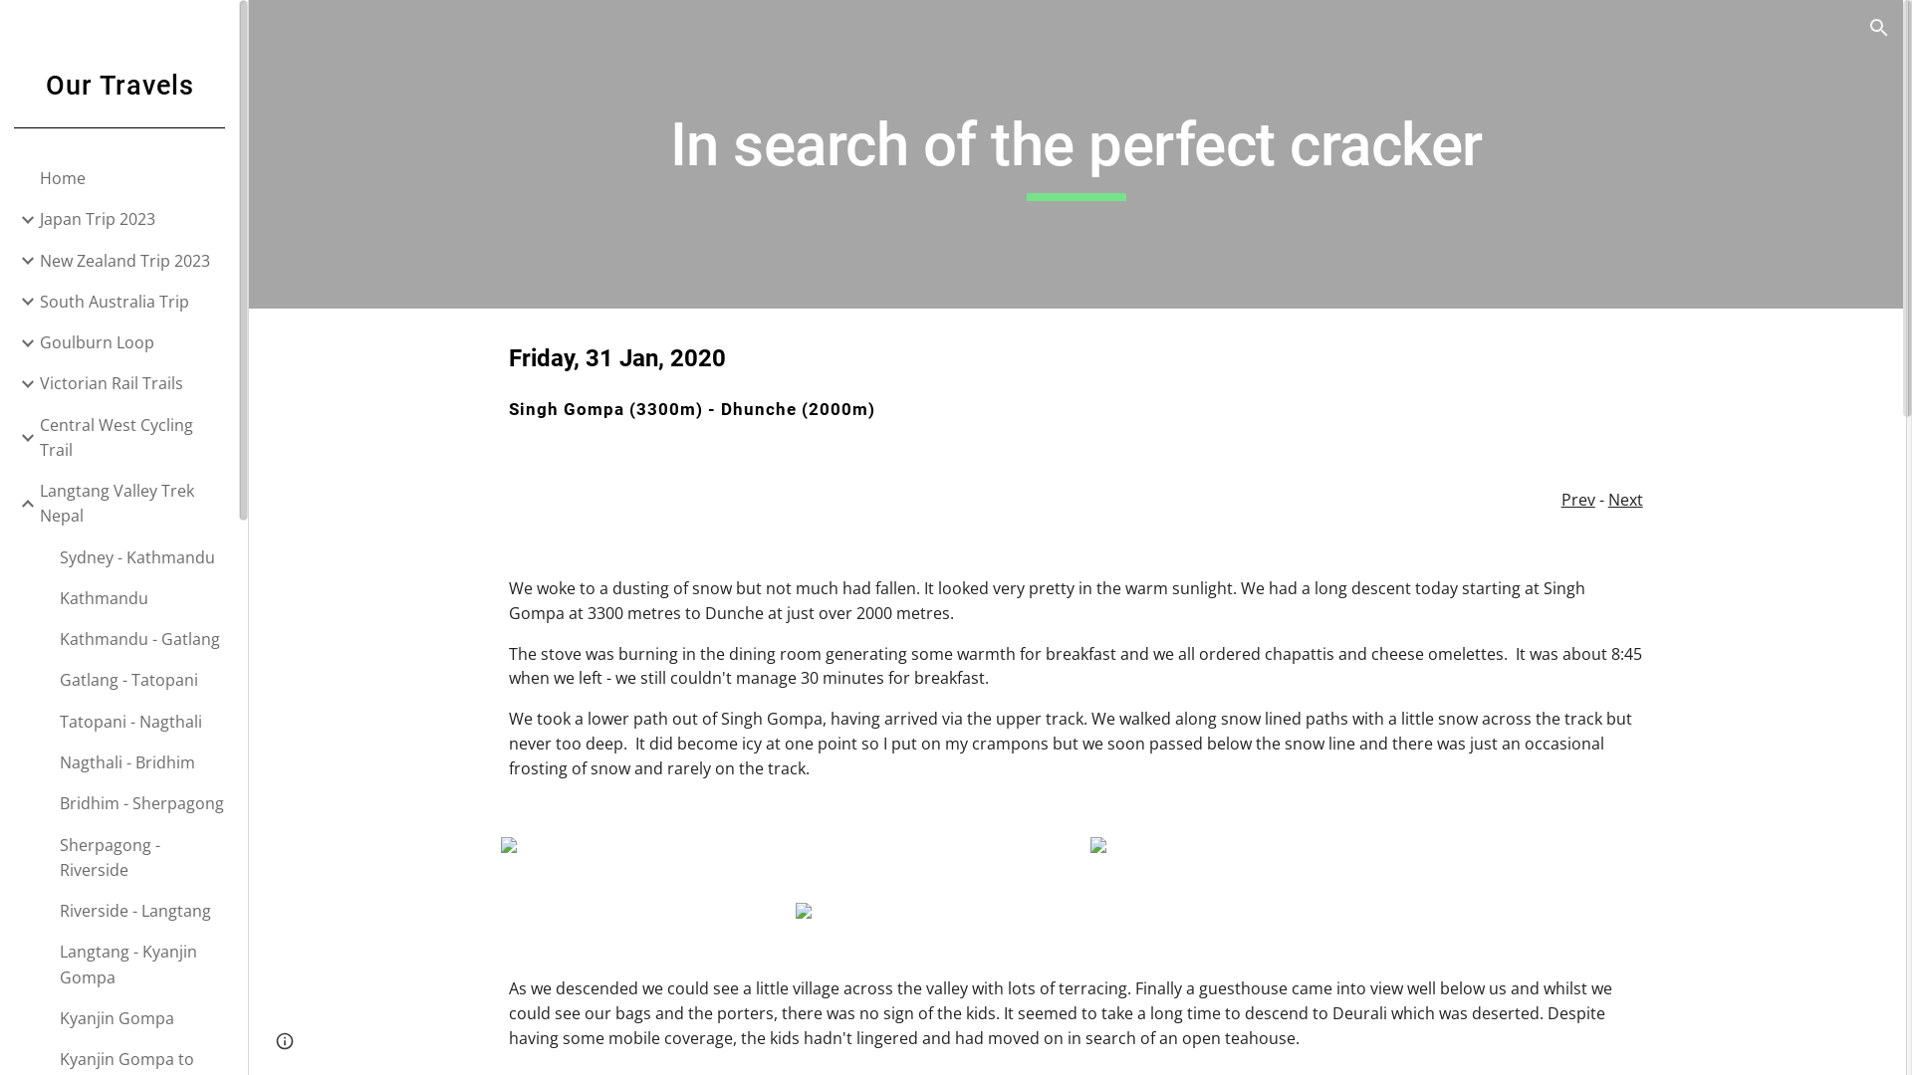 Image resolution: width=1912 pixels, height=1075 pixels. Describe the element at coordinates (141, 1019) in the screenshot. I see `Kyanjin Gompa` at that location.